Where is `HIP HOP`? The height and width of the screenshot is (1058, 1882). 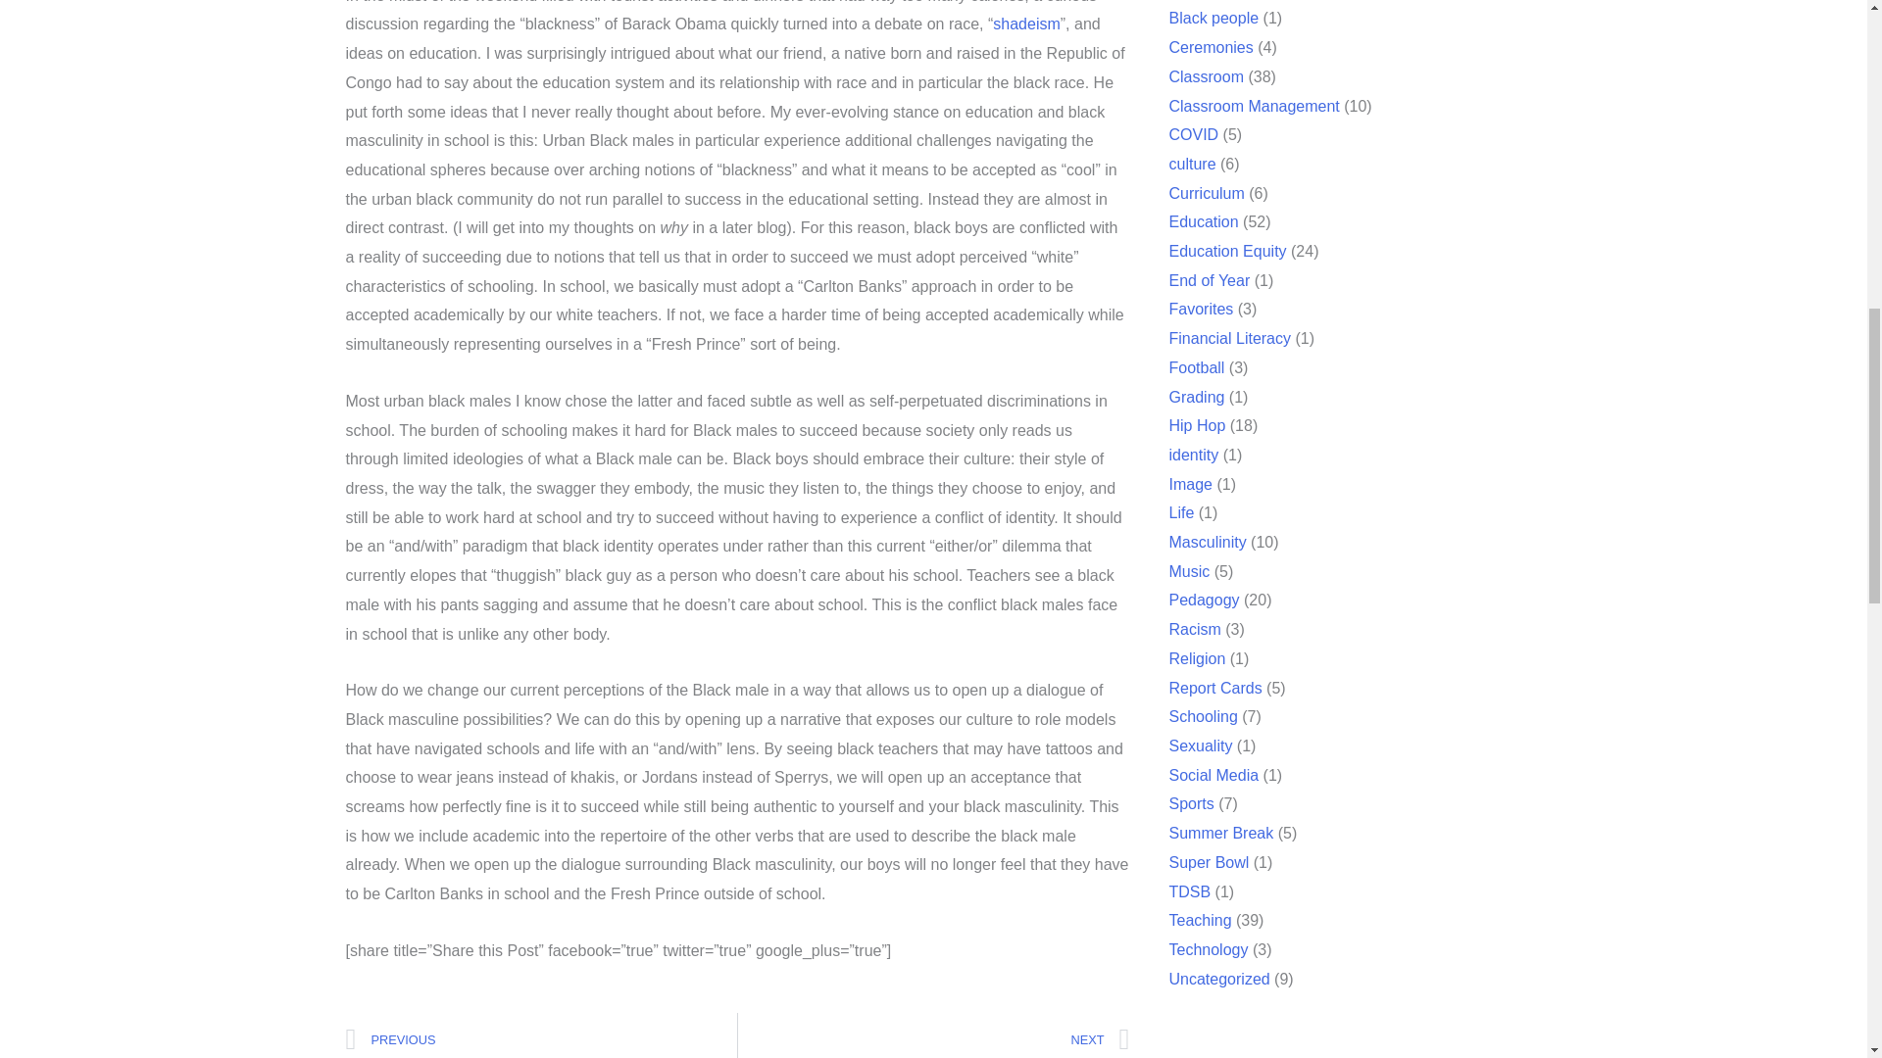
HIP HOP is located at coordinates (534, 296).